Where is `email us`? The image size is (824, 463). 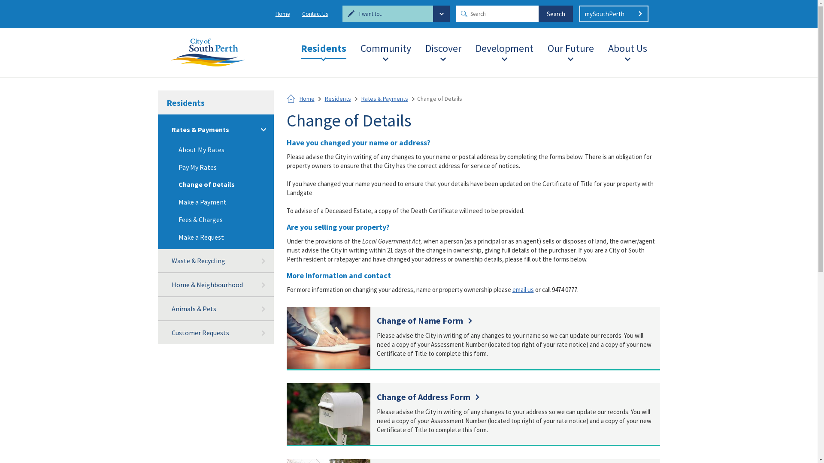 email us is located at coordinates (523, 290).